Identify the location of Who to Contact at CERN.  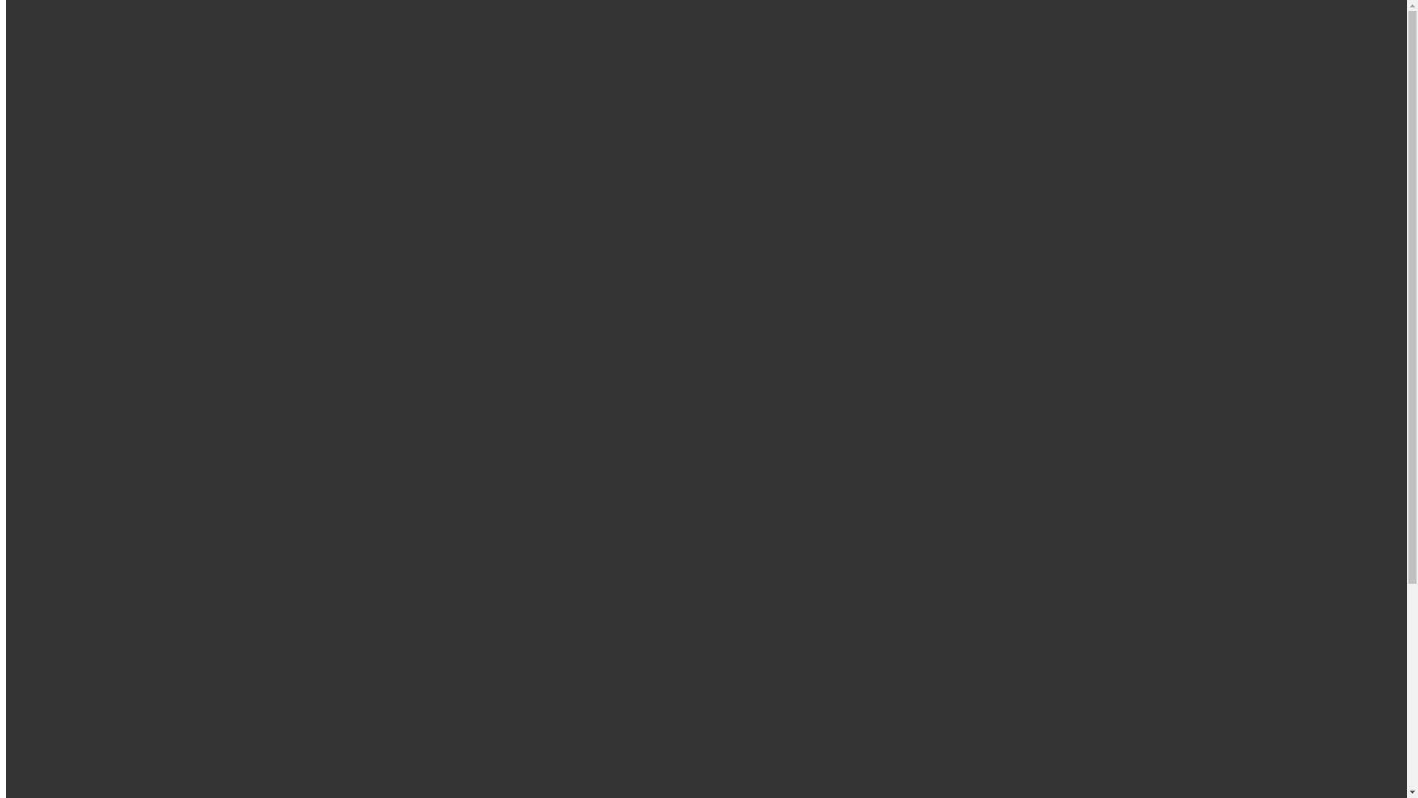
(126, 439).